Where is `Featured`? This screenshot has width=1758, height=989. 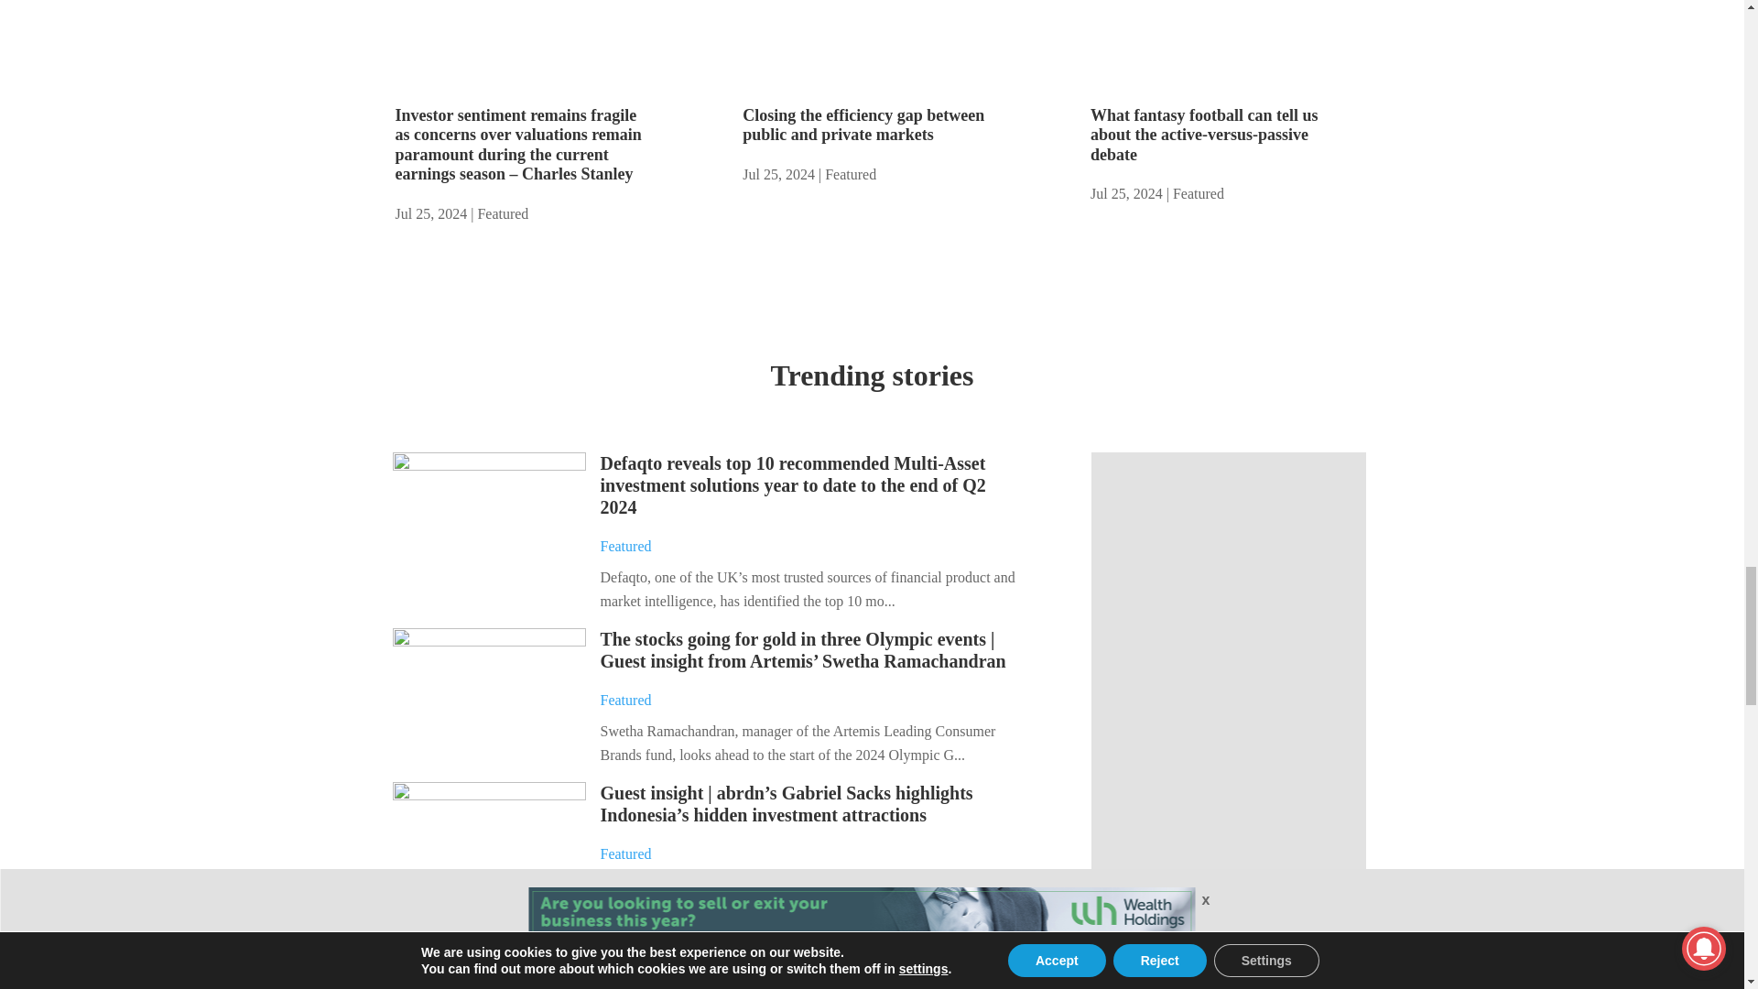
Featured is located at coordinates (1198, 194).